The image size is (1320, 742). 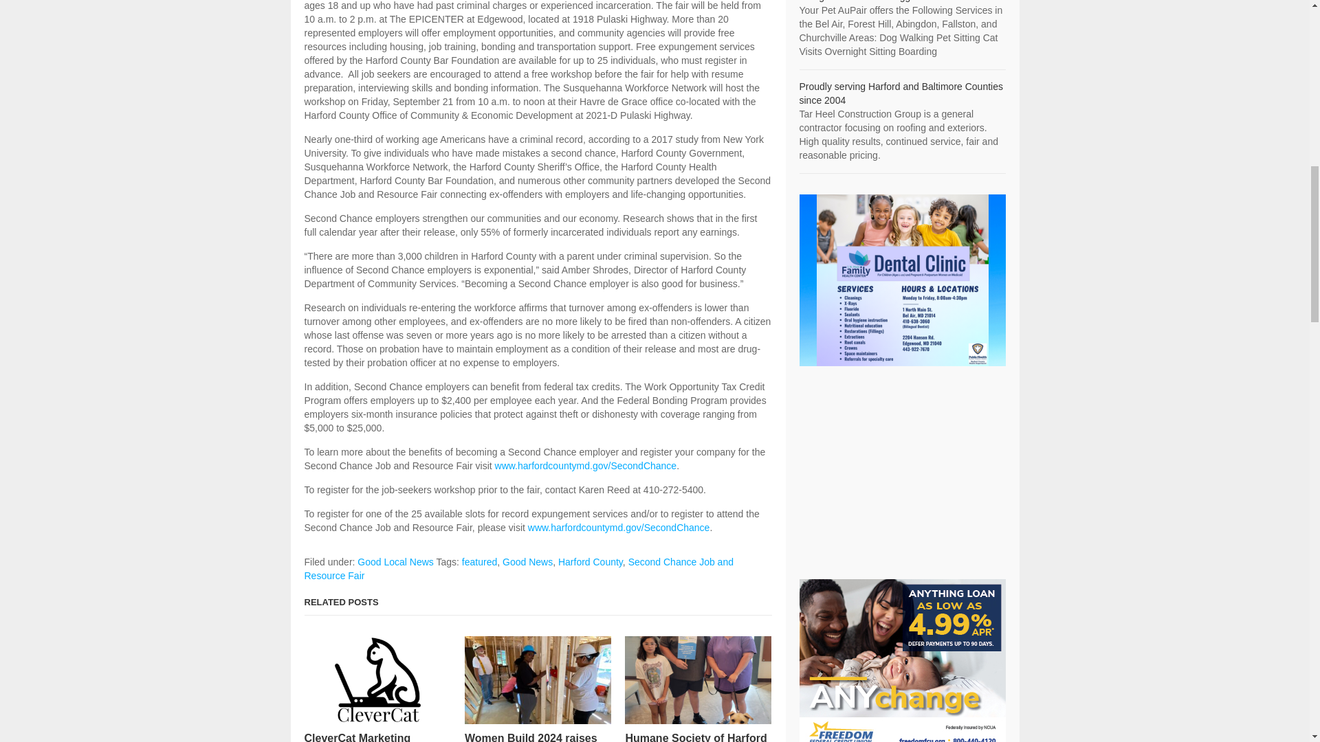 What do you see at coordinates (480, 562) in the screenshot?
I see `featured` at bounding box center [480, 562].